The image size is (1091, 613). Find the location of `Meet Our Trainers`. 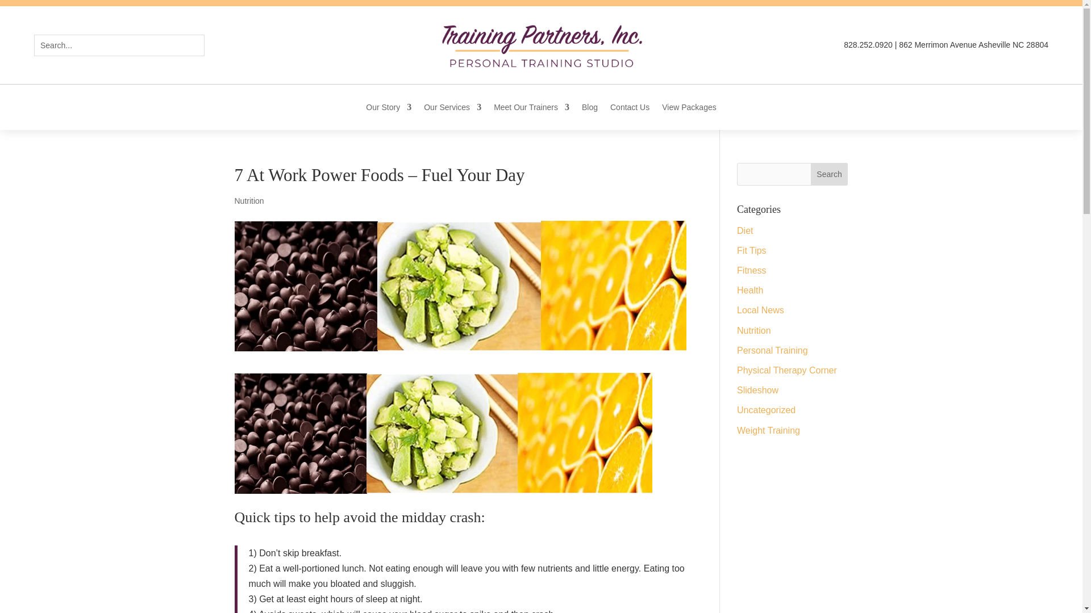

Meet Our Trainers is located at coordinates (532, 110).